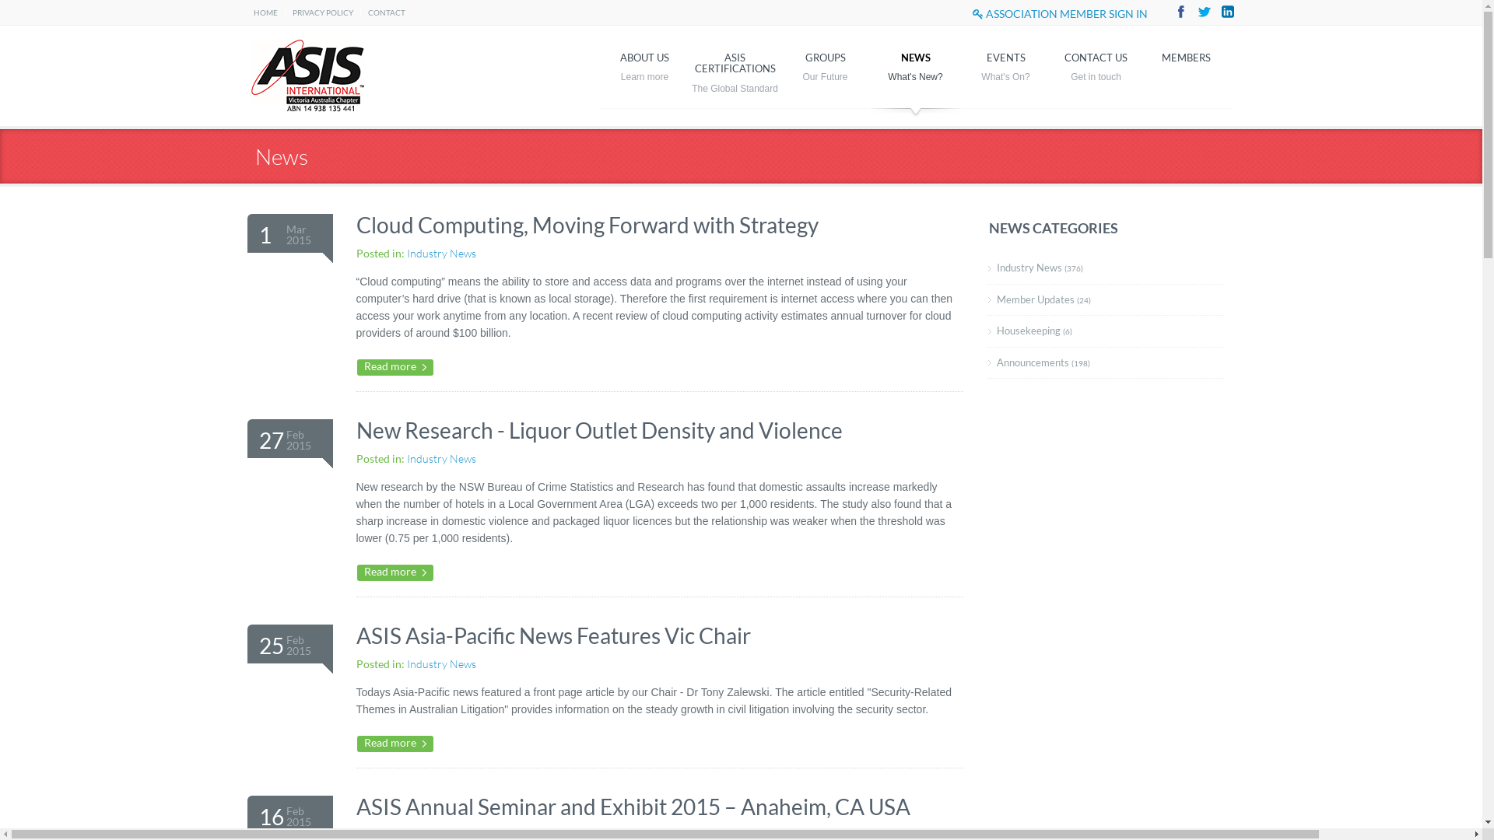 The height and width of the screenshot is (840, 1494). I want to click on New Research - Liquor Outlet Density and Violence, so click(599, 430).